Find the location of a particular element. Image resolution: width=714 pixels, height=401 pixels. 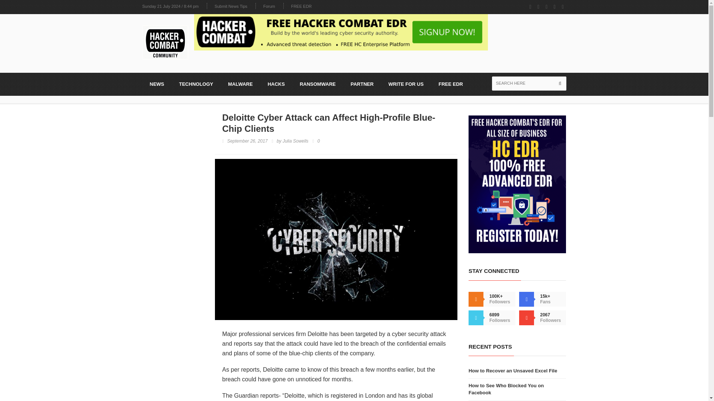

NEWS is located at coordinates (157, 84).